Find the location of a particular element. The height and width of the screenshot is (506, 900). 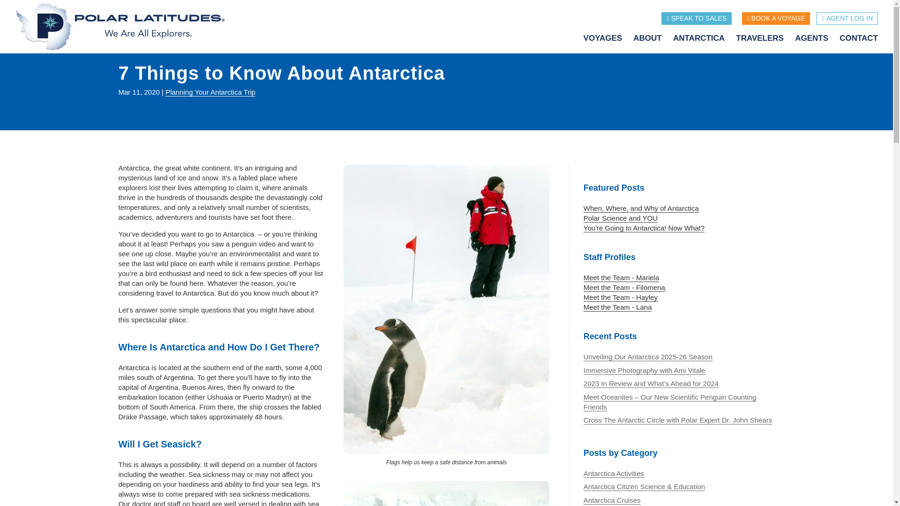

AGENT LOG IN is located at coordinates (847, 18).